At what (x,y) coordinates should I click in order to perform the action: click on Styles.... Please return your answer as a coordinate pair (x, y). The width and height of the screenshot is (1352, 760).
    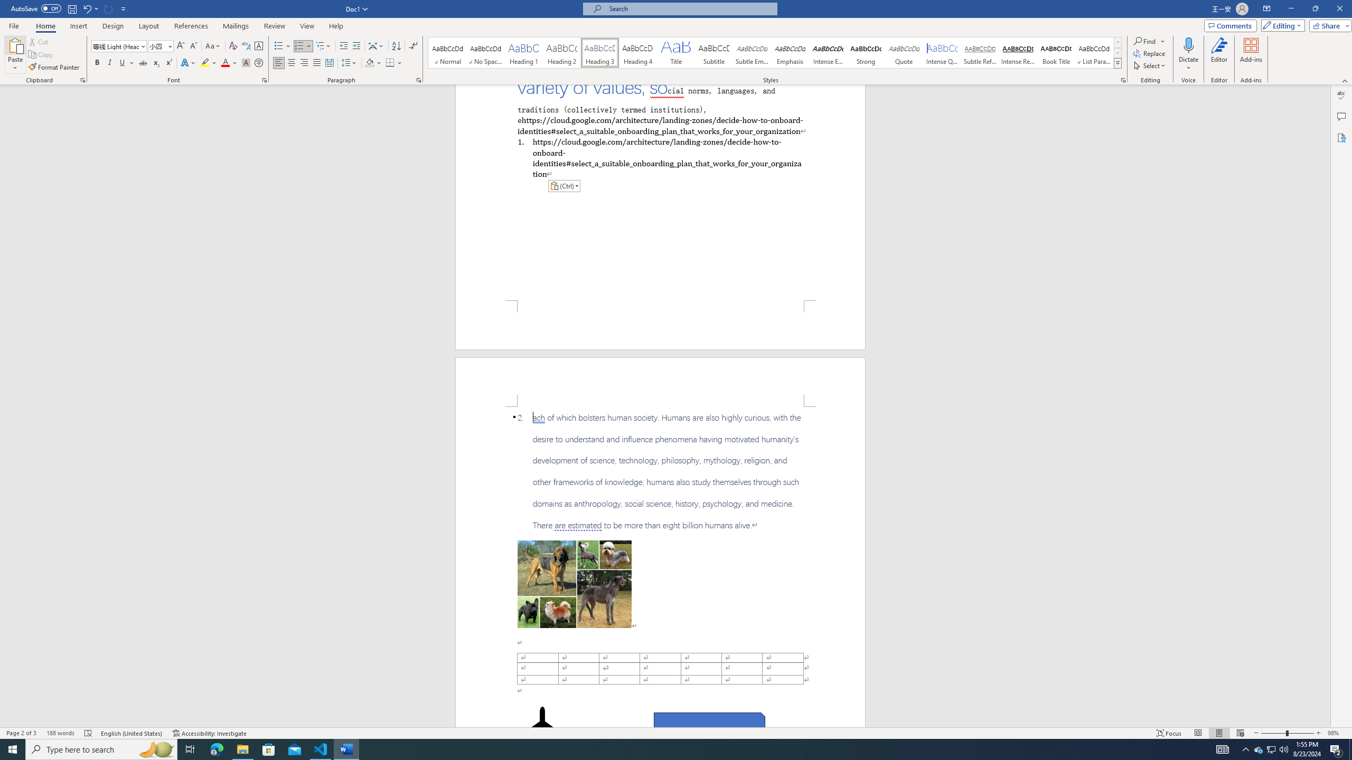
    Looking at the image, I should click on (1123, 80).